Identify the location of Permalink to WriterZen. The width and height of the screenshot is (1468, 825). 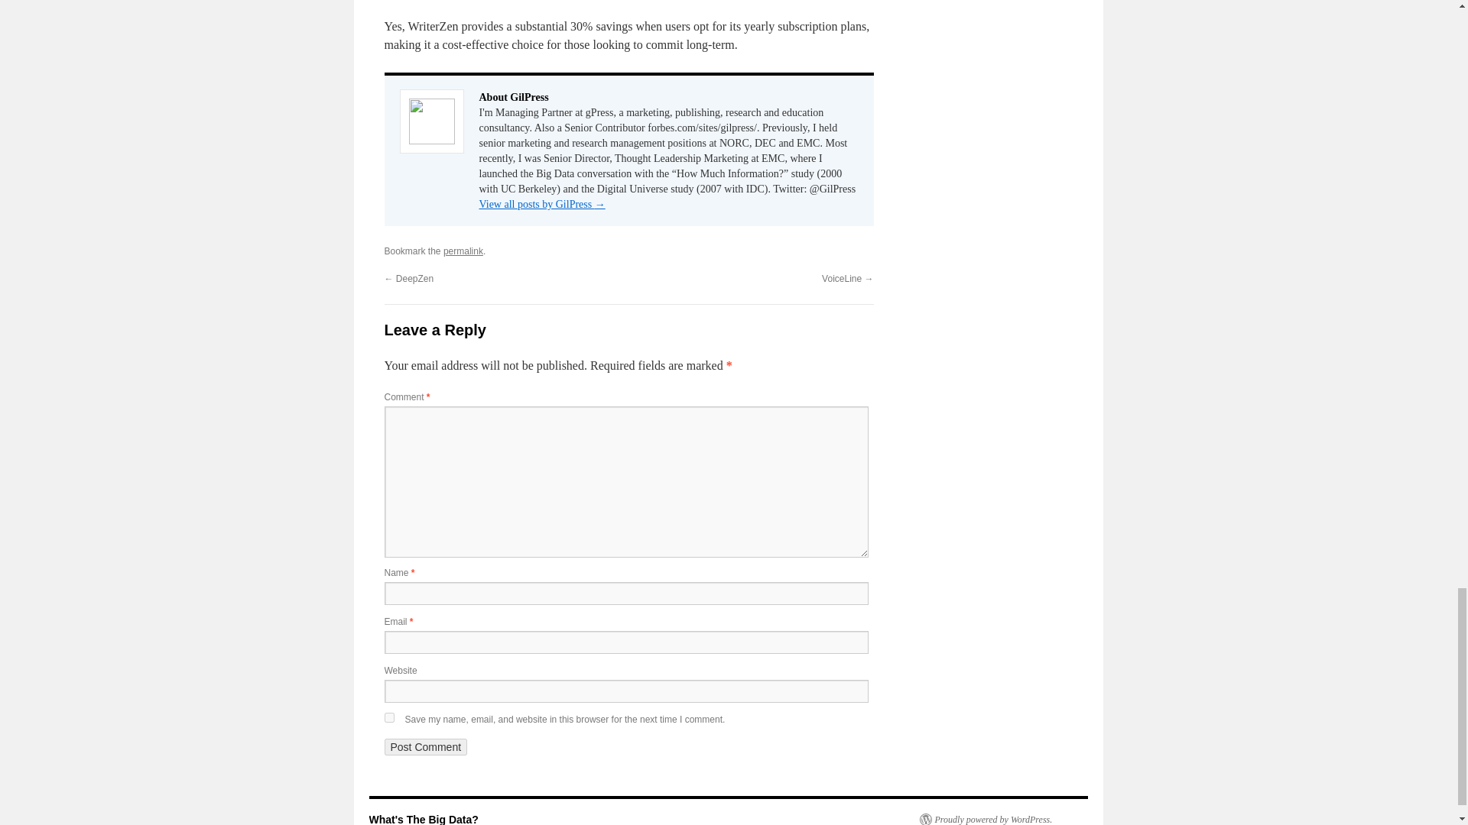
(463, 251).